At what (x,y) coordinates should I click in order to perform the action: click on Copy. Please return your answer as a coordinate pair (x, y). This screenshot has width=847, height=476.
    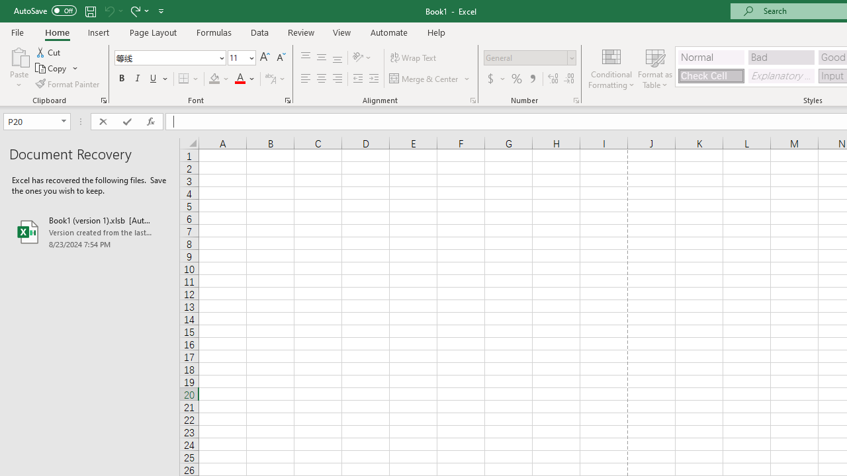
    Looking at the image, I should click on (52, 69).